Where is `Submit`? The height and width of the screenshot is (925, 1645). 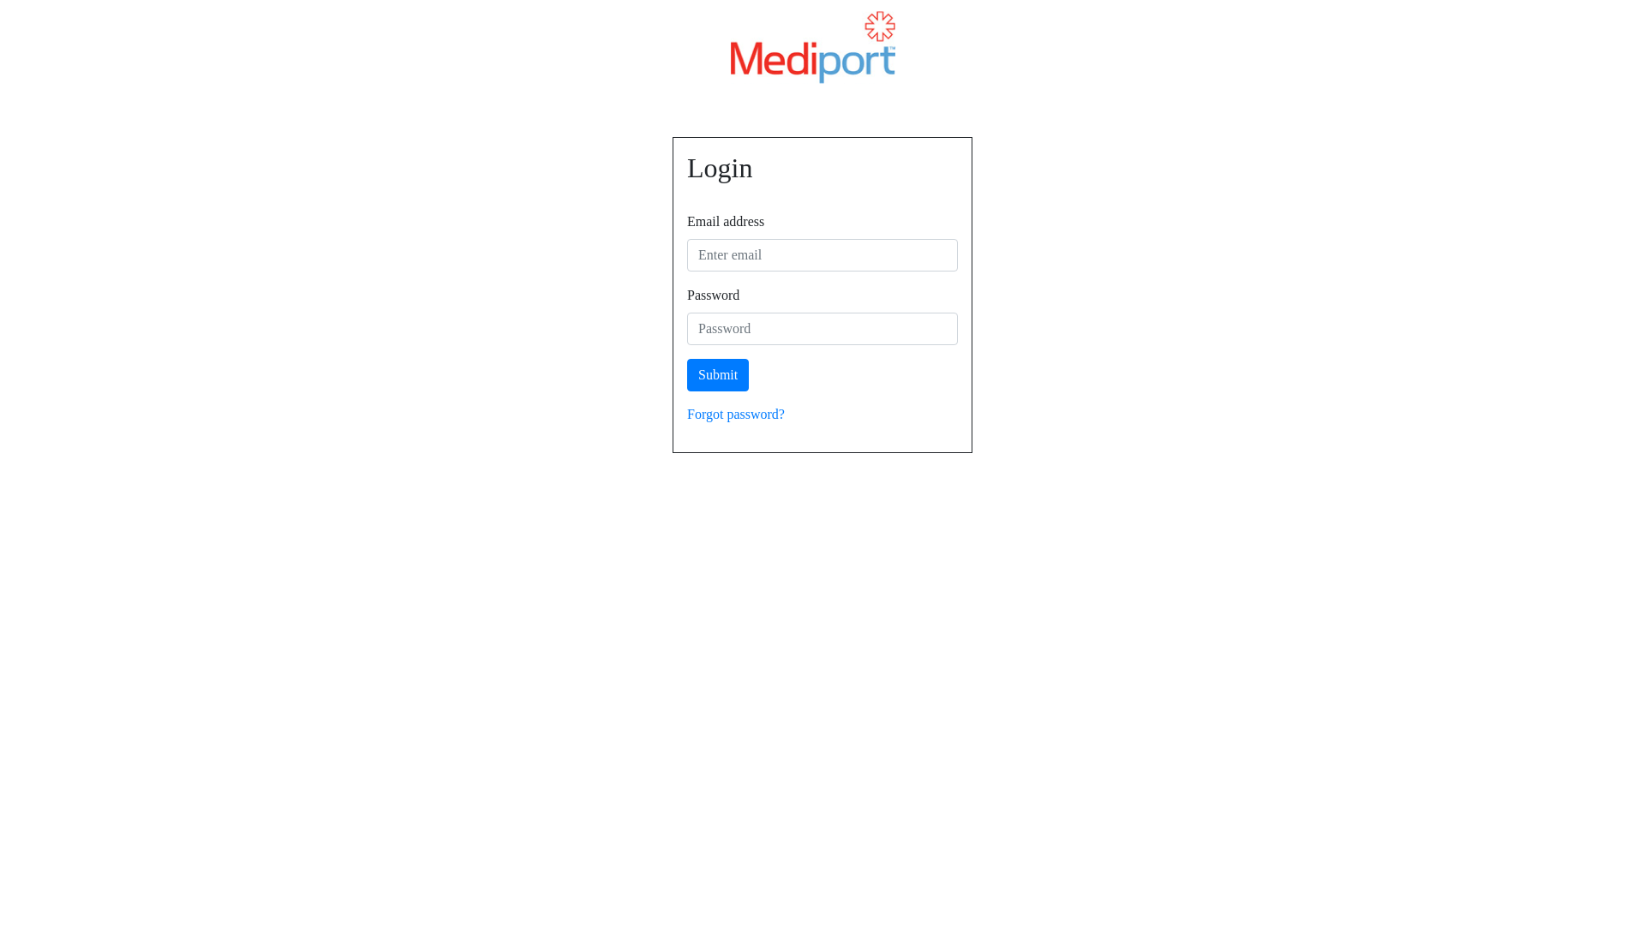 Submit is located at coordinates (718, 375).